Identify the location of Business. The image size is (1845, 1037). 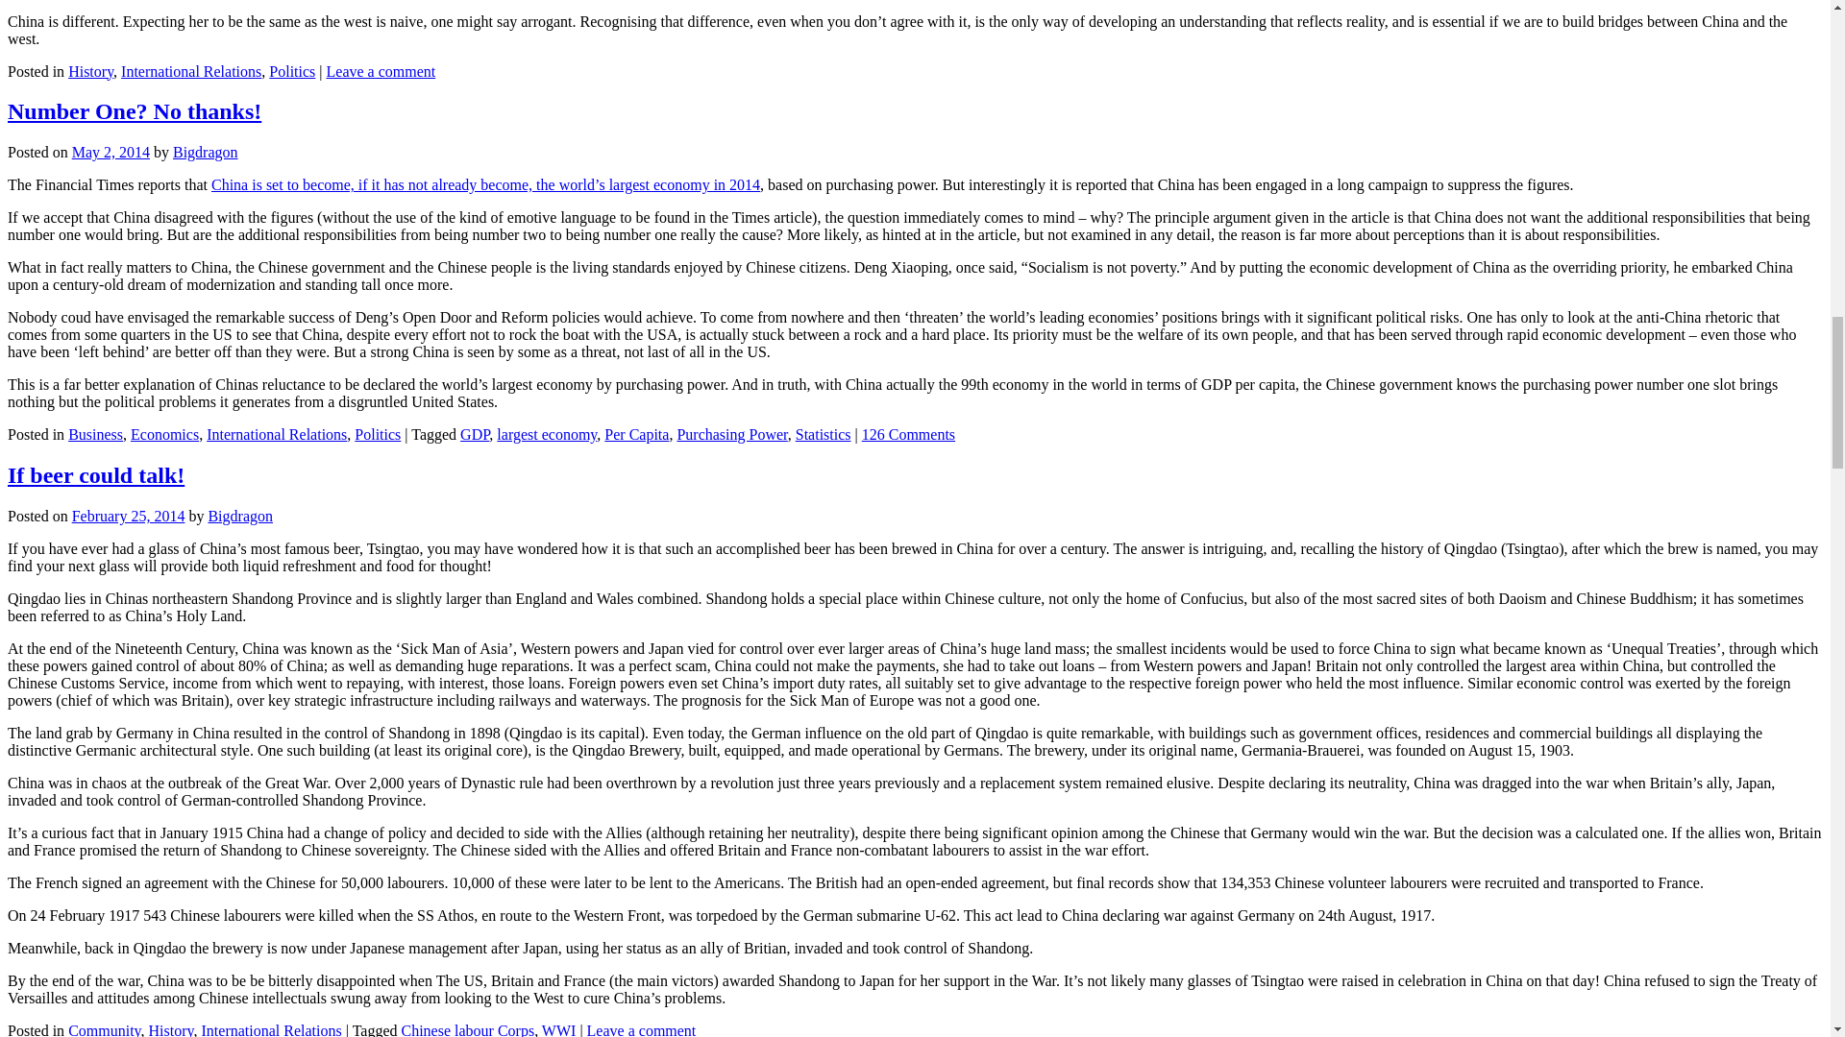
(96, 434).